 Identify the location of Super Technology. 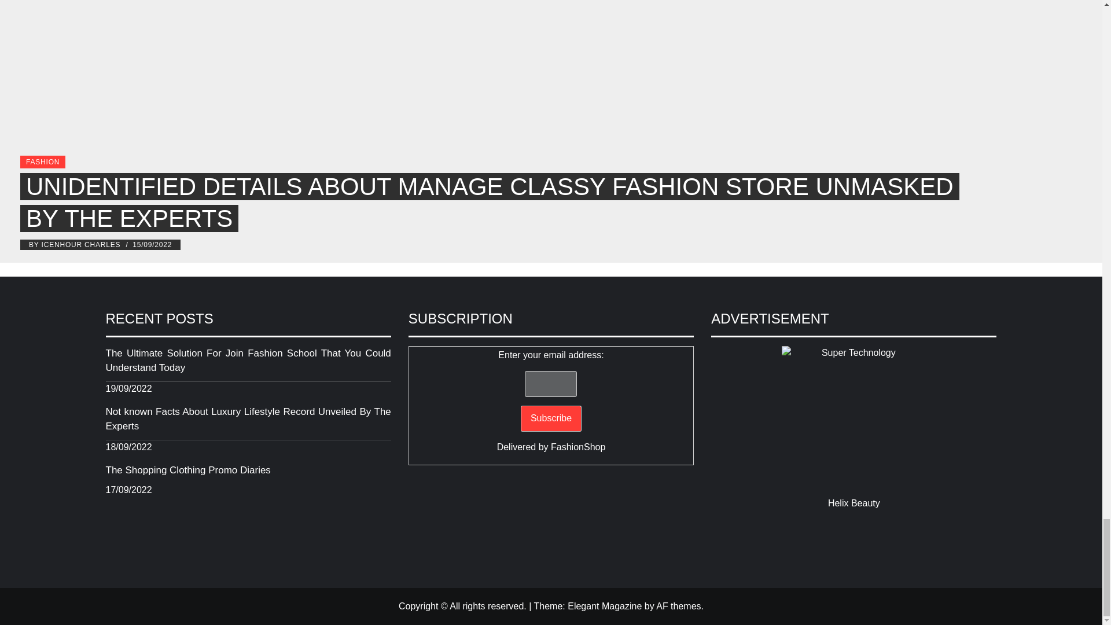
(854, 418).